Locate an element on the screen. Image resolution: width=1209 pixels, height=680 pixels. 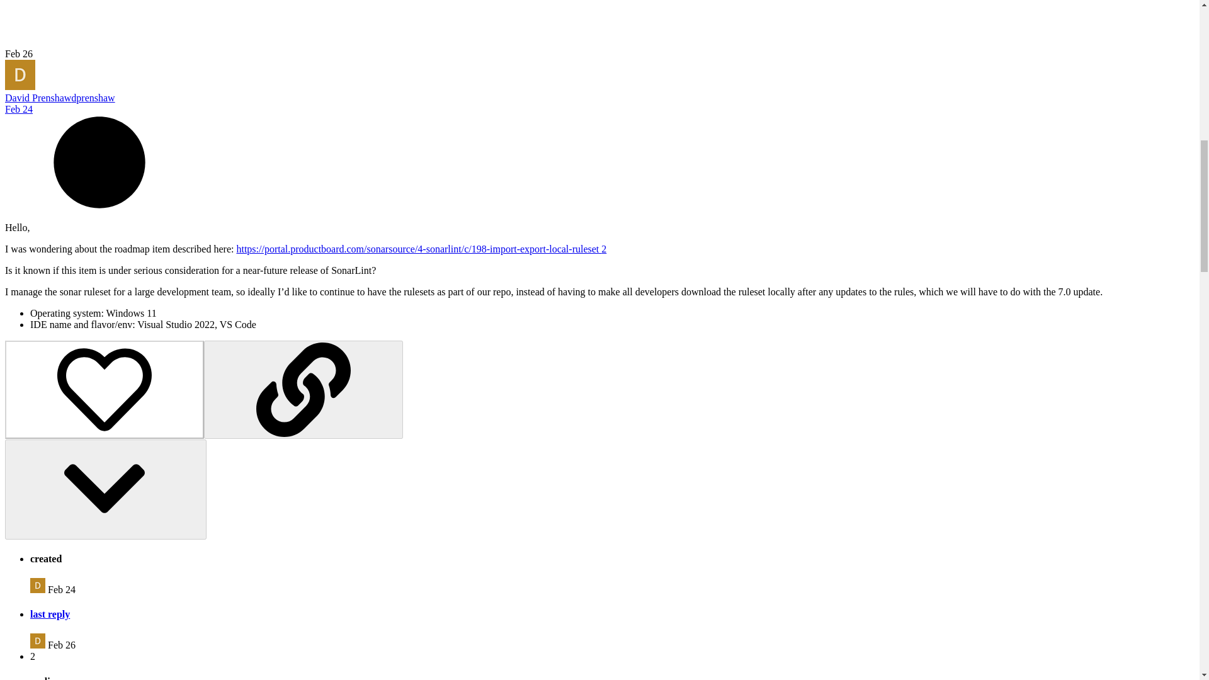
expand topic details is located at coordinates (106, 489).